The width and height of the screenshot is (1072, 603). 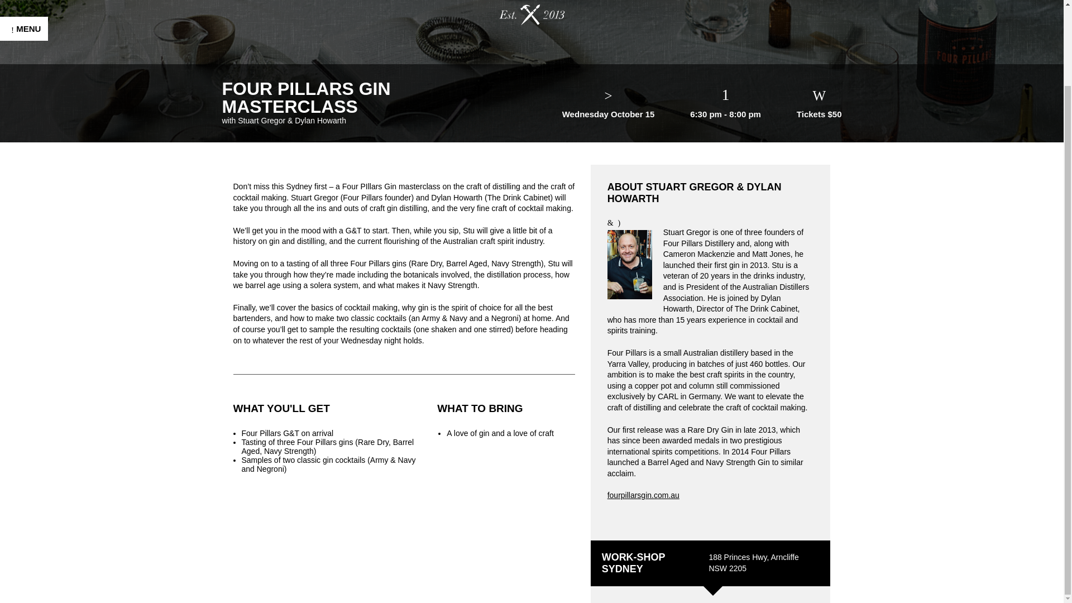 I want to click on fourpillarsgin.com.au, so click(x=643, y=495).